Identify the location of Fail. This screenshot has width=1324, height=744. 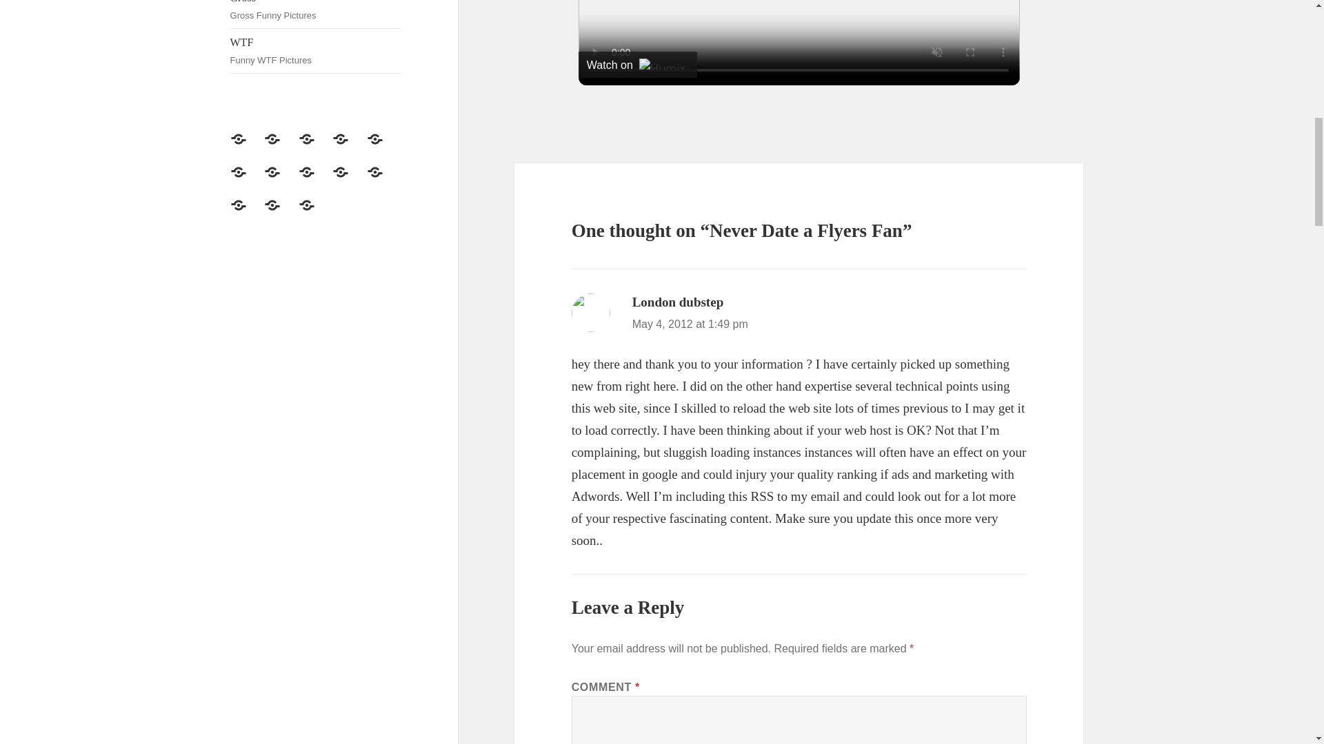
(315, 147).